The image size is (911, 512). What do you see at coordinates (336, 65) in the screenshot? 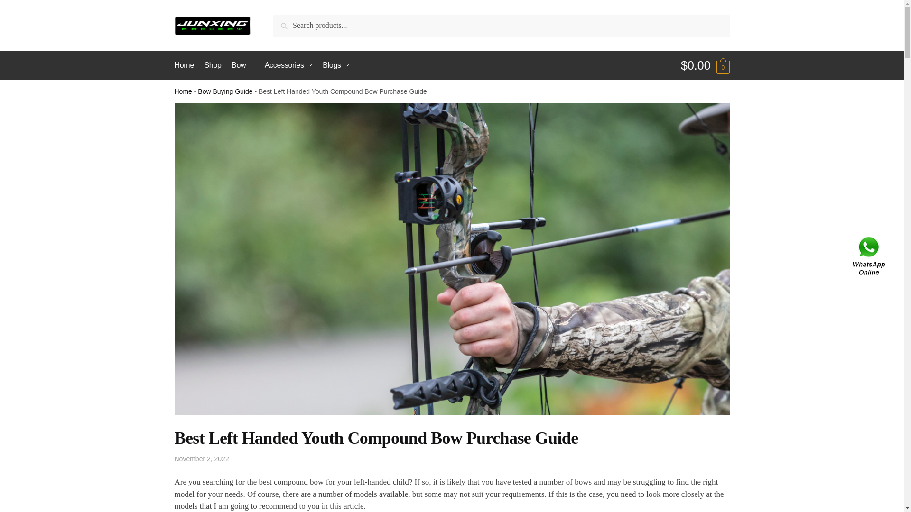
I see `Blogs` at bounding box center [336, 65].